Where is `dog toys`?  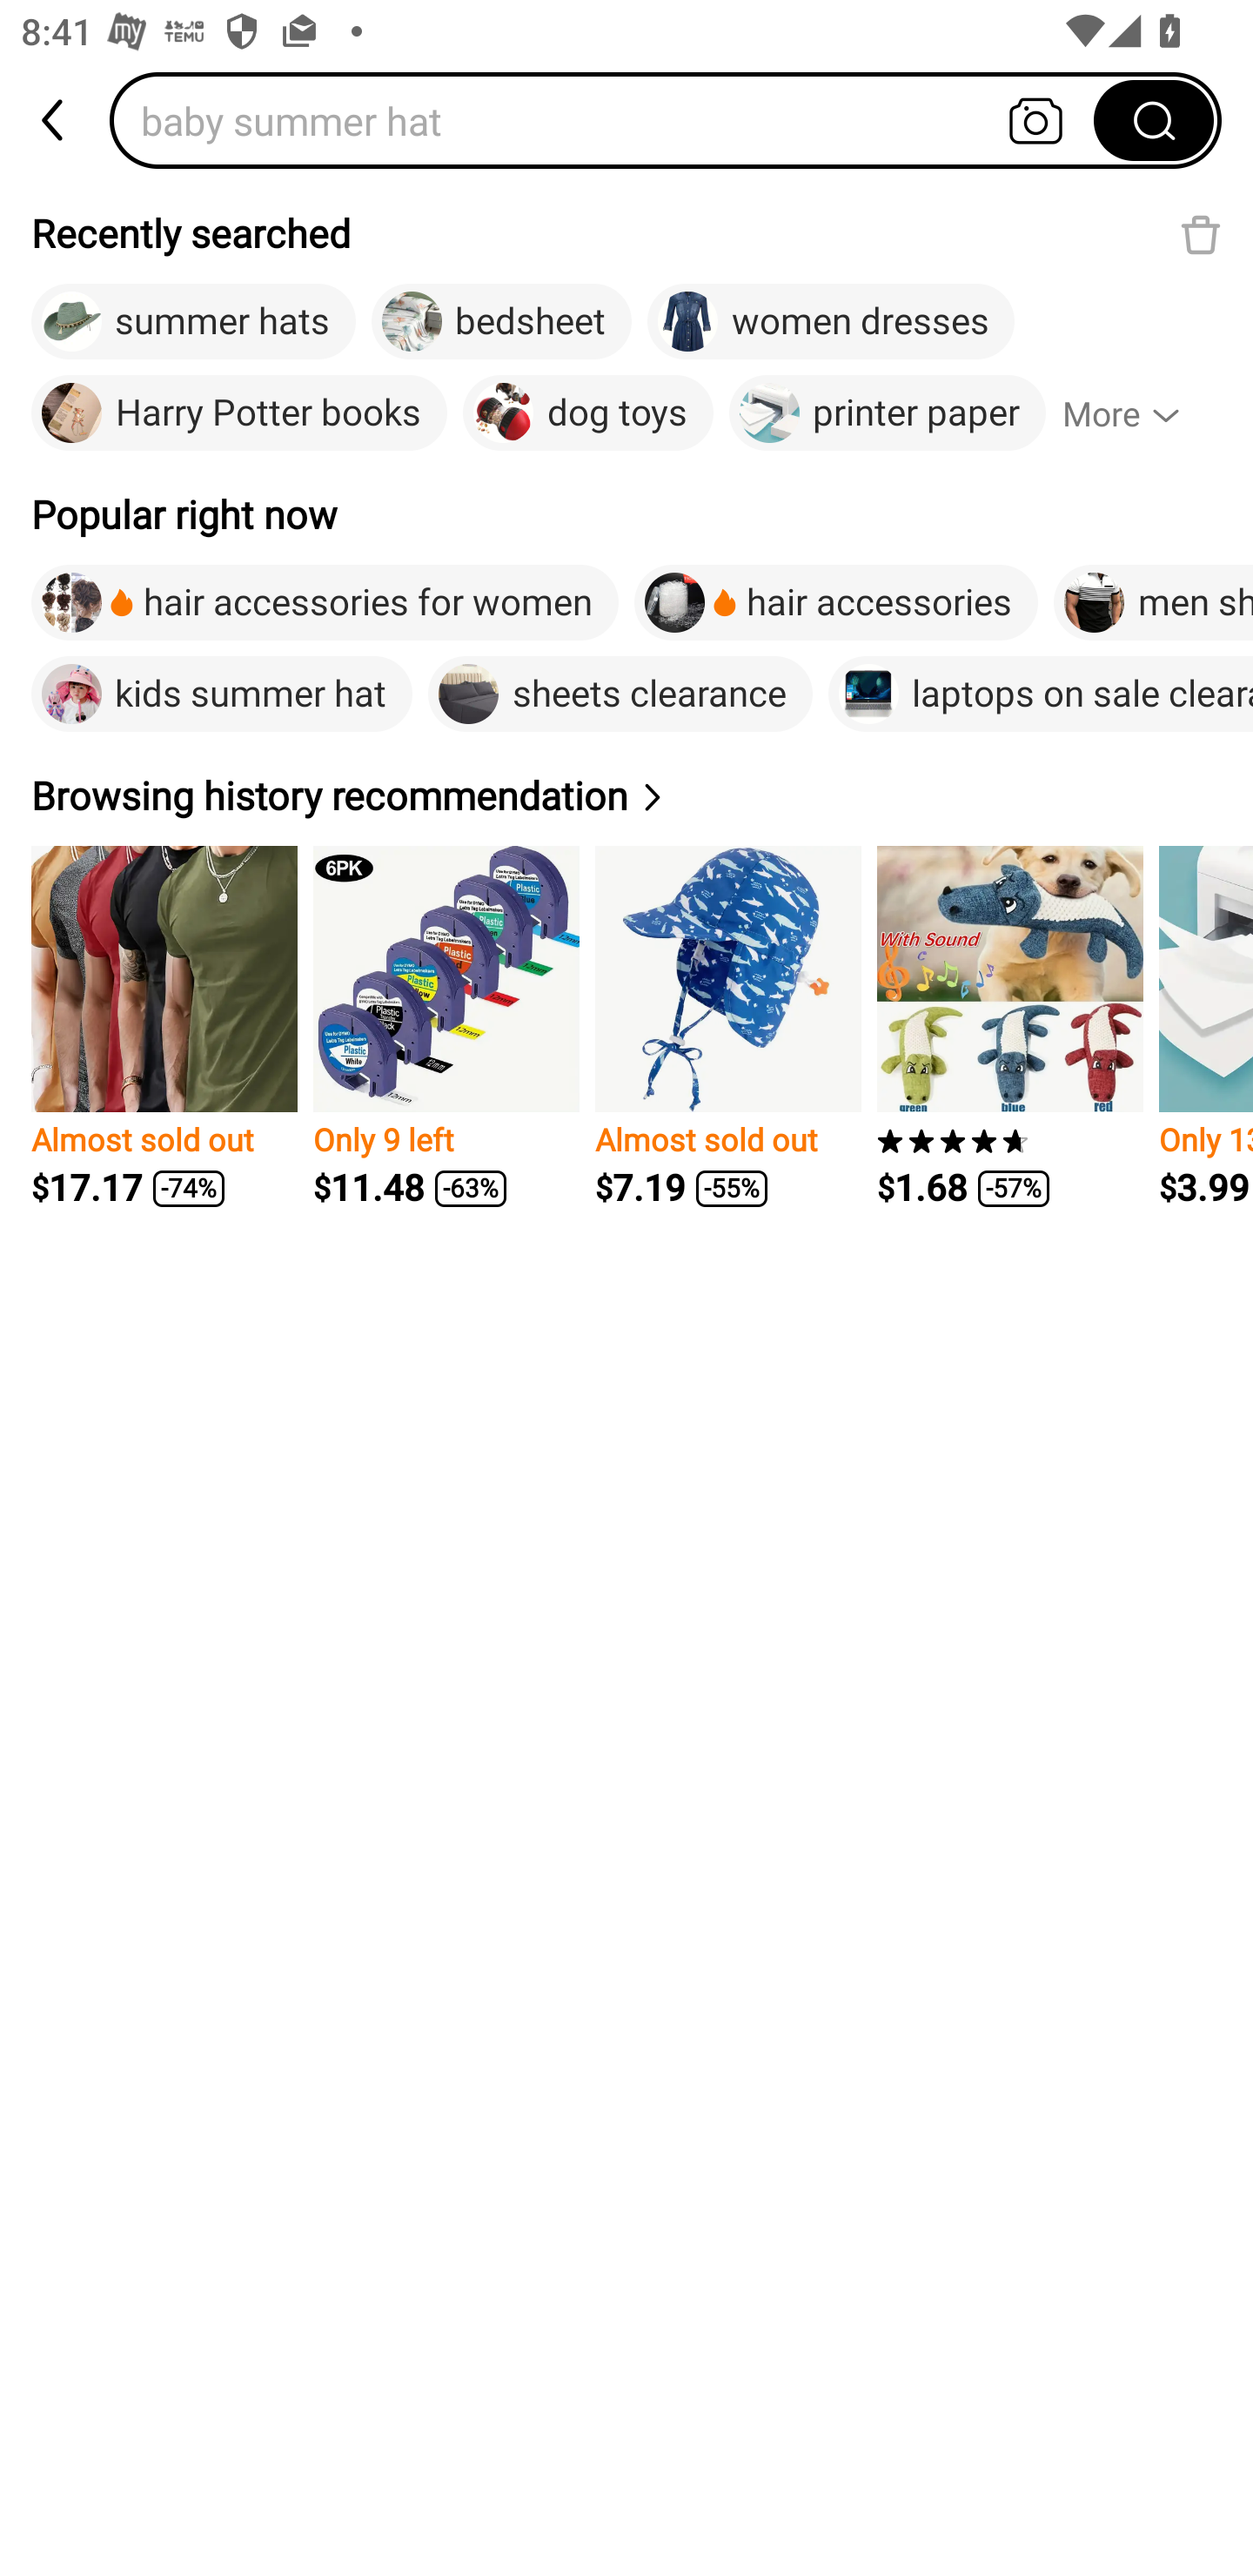 dog toys is located at coordinates (587, 413).